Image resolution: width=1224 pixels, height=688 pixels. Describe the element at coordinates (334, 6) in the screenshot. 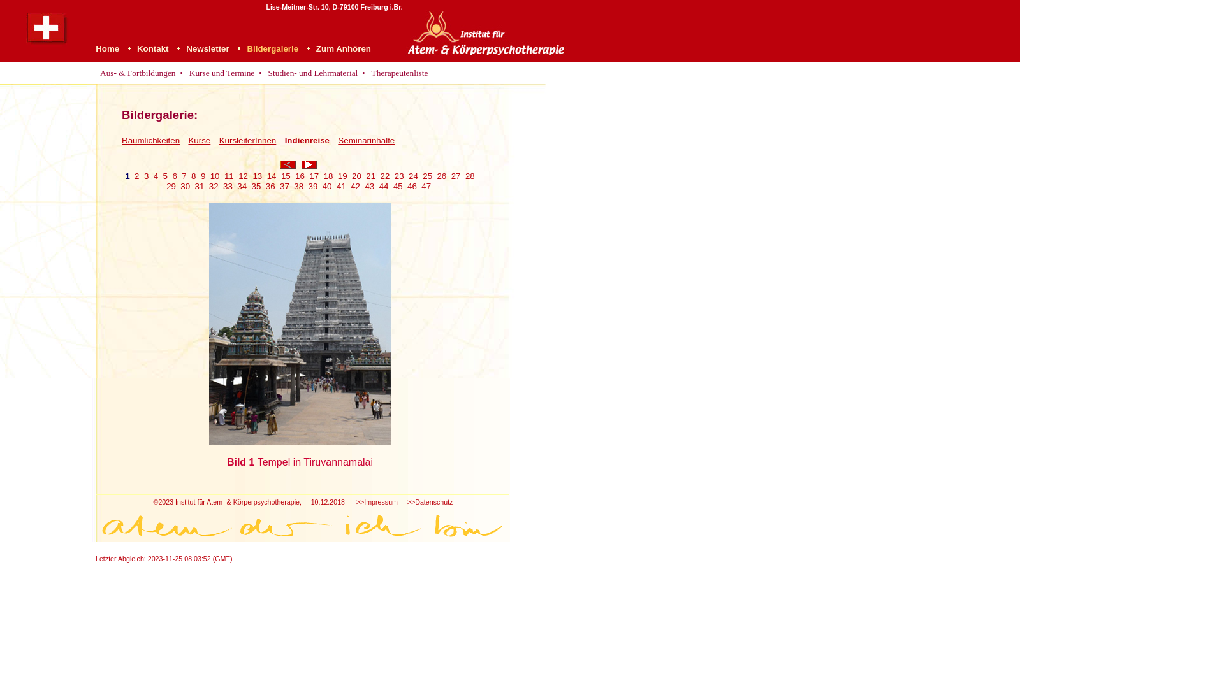

I see `Lise-Meitner-Str. 10, D-79100 Freiburg i.Br.` at that location.